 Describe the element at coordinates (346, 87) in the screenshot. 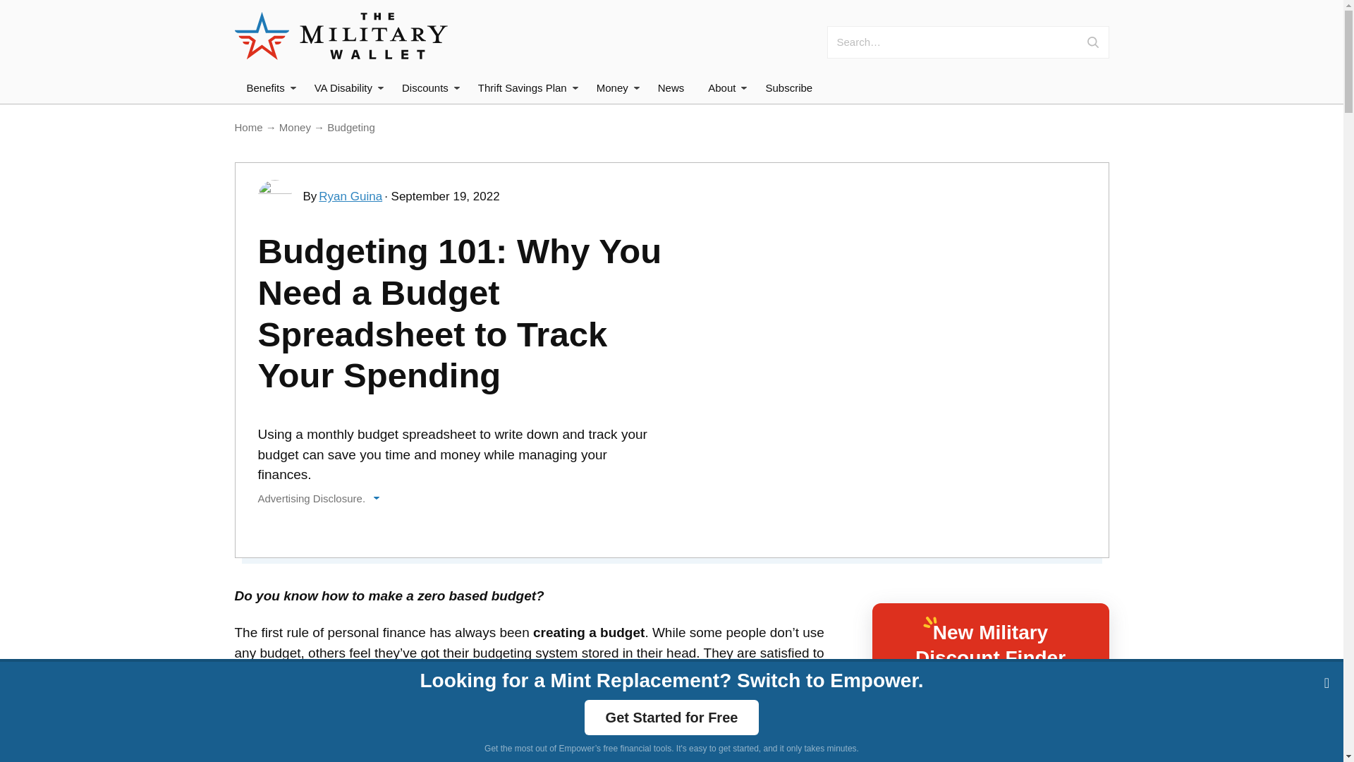

I see `VA Disability` at that location.